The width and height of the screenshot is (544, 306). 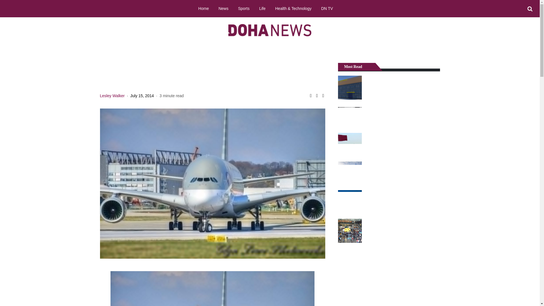 I want to click on Home, so click(x=203, y=8).